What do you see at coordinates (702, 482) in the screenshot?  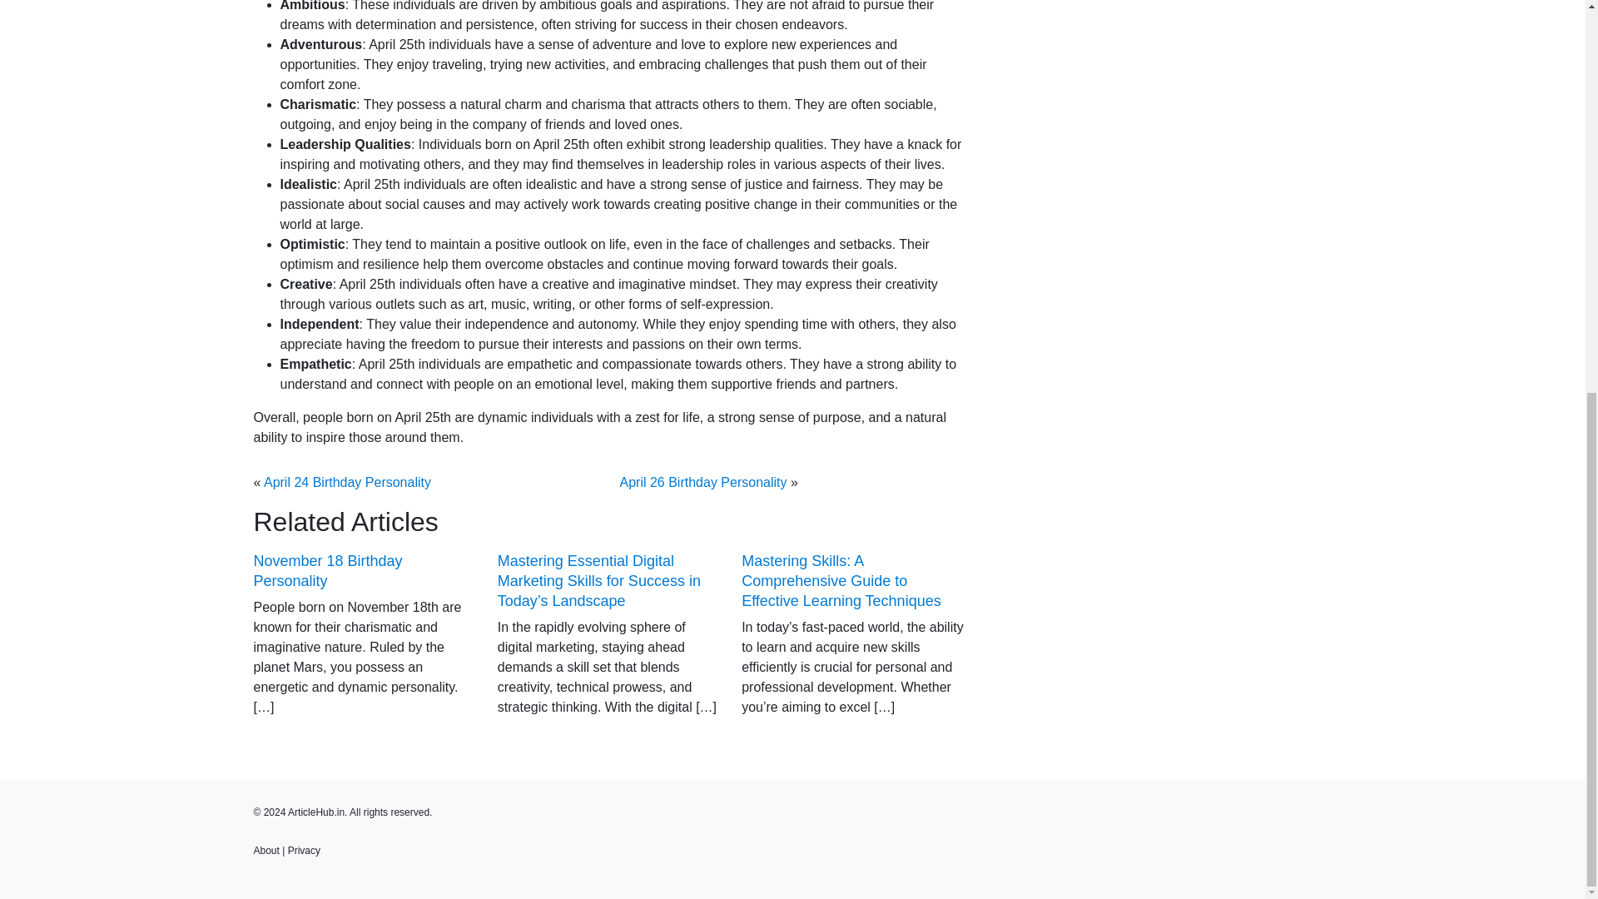 I see `April 26 Birthday Personality` at bounding box center [702, 482].